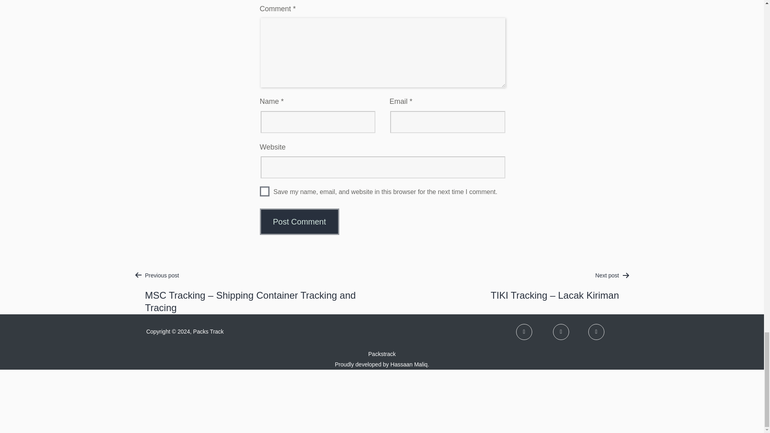 This screenshot has width=770, height=433. Describe the element at coordinates (561, 332) in the screenshot. I see `Twitter` at that location.